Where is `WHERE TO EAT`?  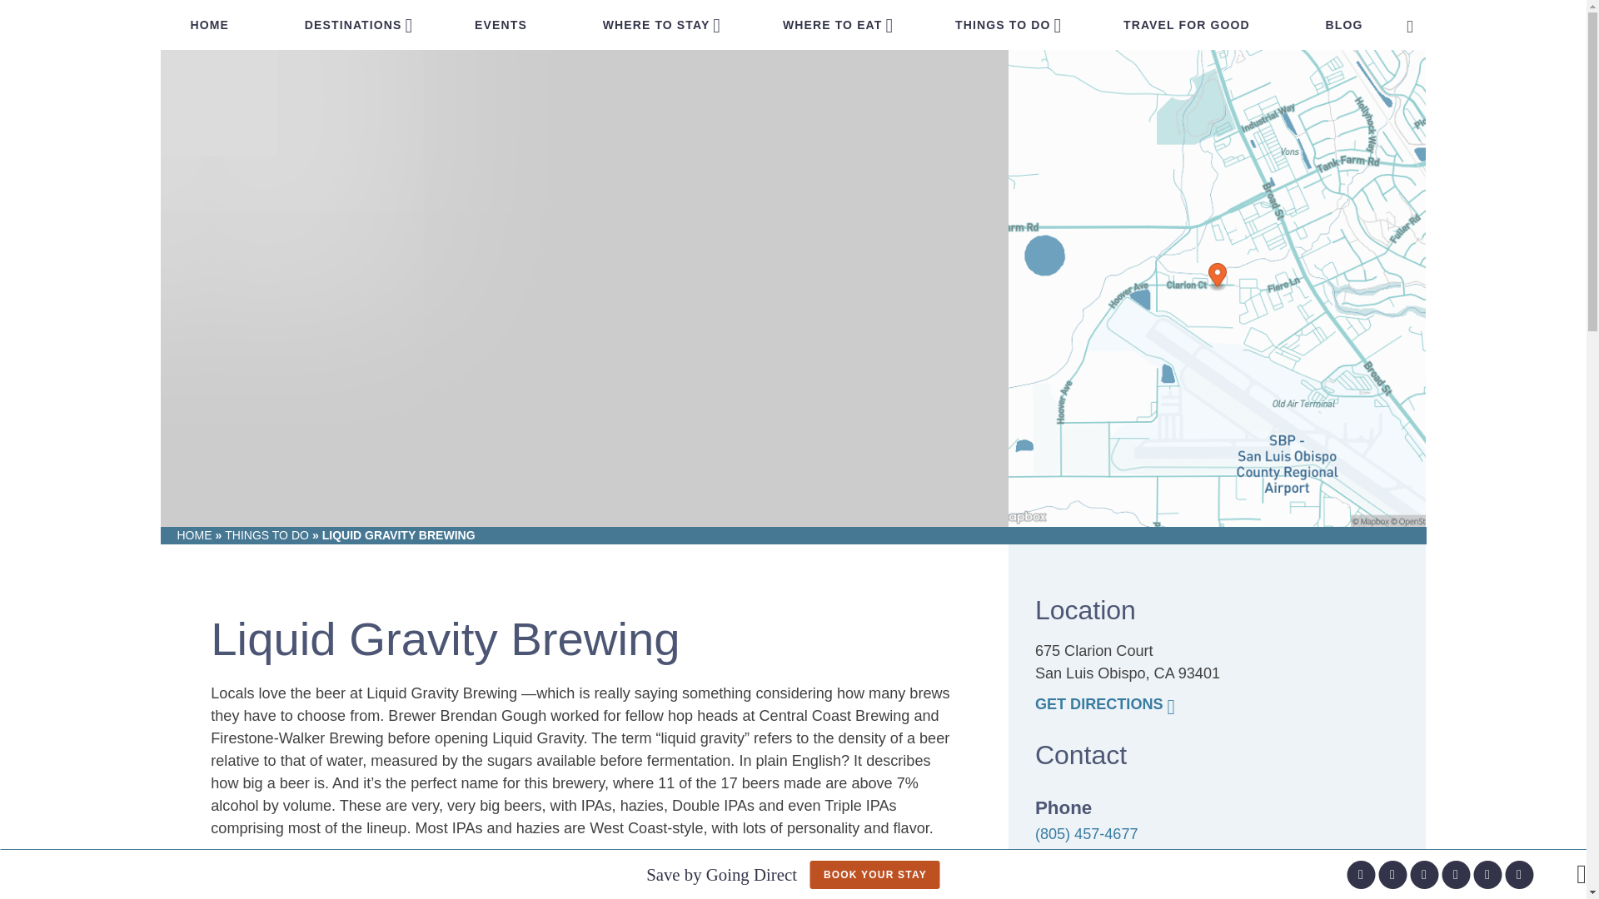
WHERE TO EAT is located at coordinates (832, 25).